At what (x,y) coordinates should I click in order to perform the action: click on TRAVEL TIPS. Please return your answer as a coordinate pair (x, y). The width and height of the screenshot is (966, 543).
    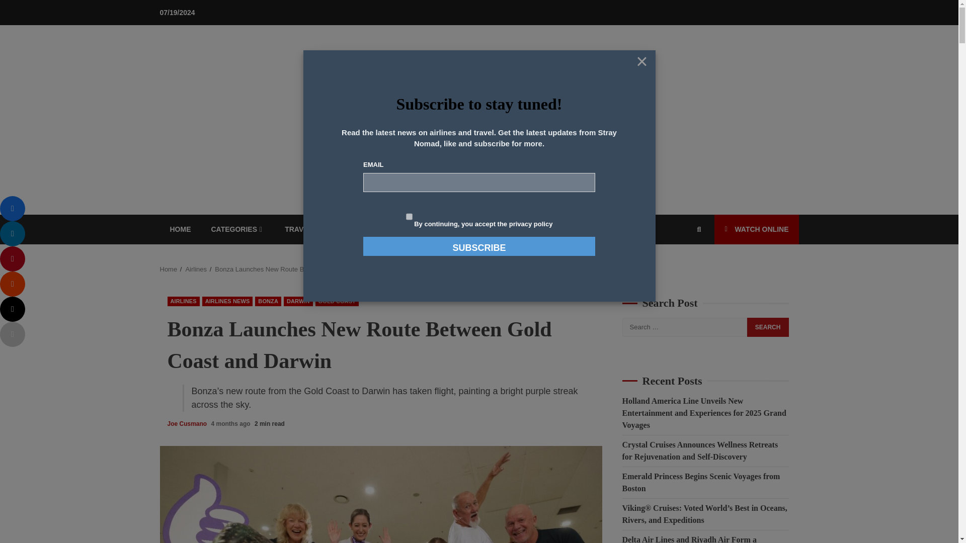
    Looking at the image, I should click on (307, 229).